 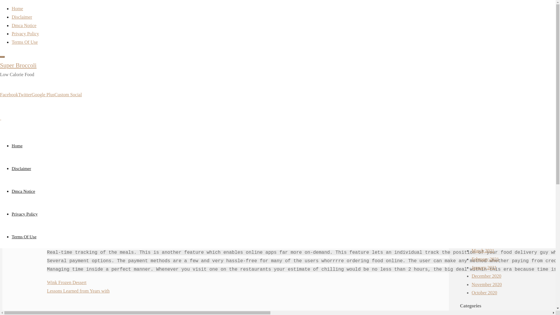 I want to click on Privacy Policy, so click(x=24, y=213).